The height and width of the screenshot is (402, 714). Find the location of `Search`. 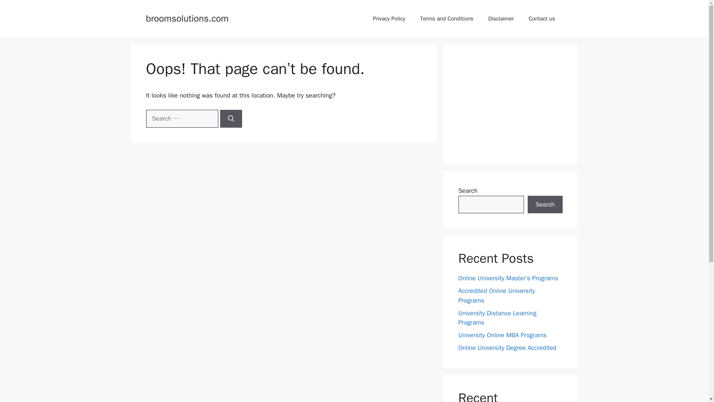

Search is located at coordinates (545, 204).